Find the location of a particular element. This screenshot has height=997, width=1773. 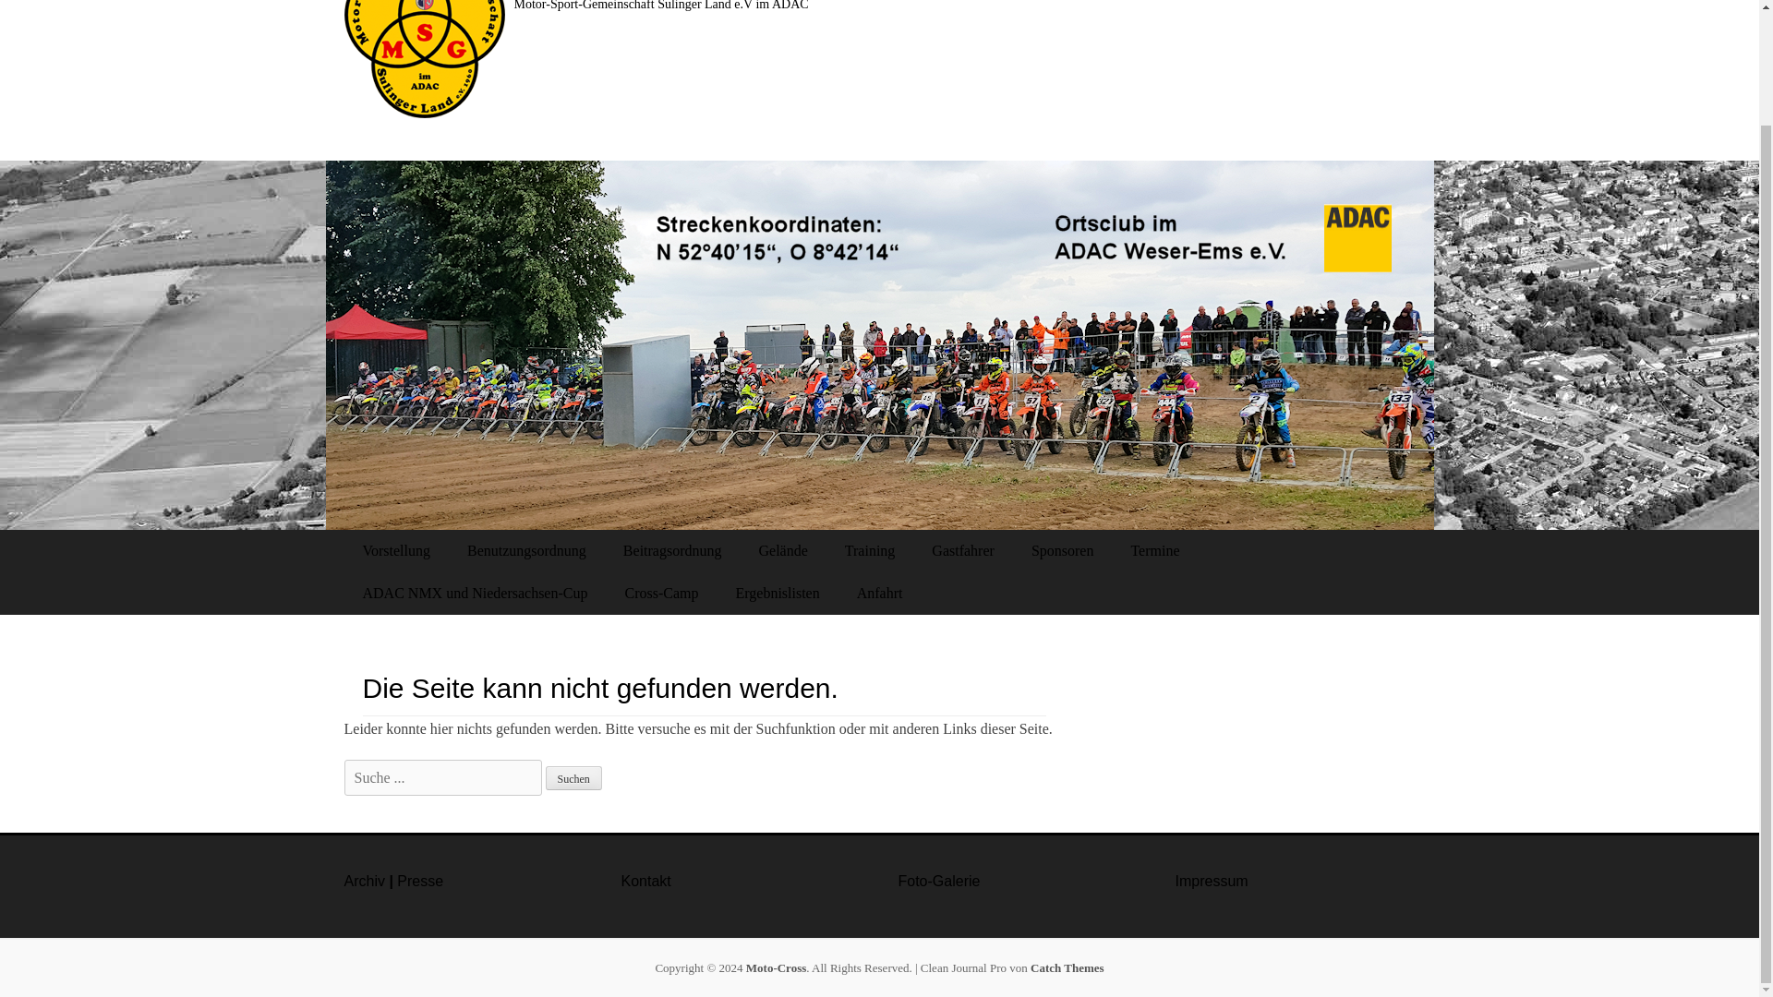

Benutzungsordnung is located at coordinates (526, 550).